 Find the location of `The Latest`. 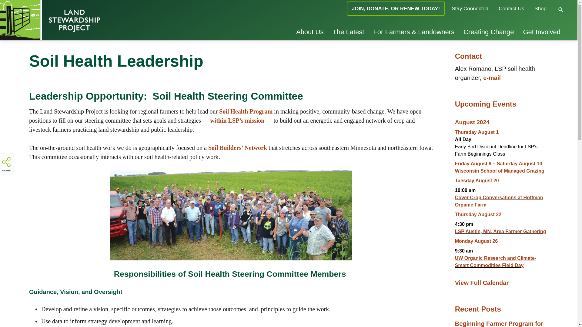

The Latest is located at coordinates (348, 31).